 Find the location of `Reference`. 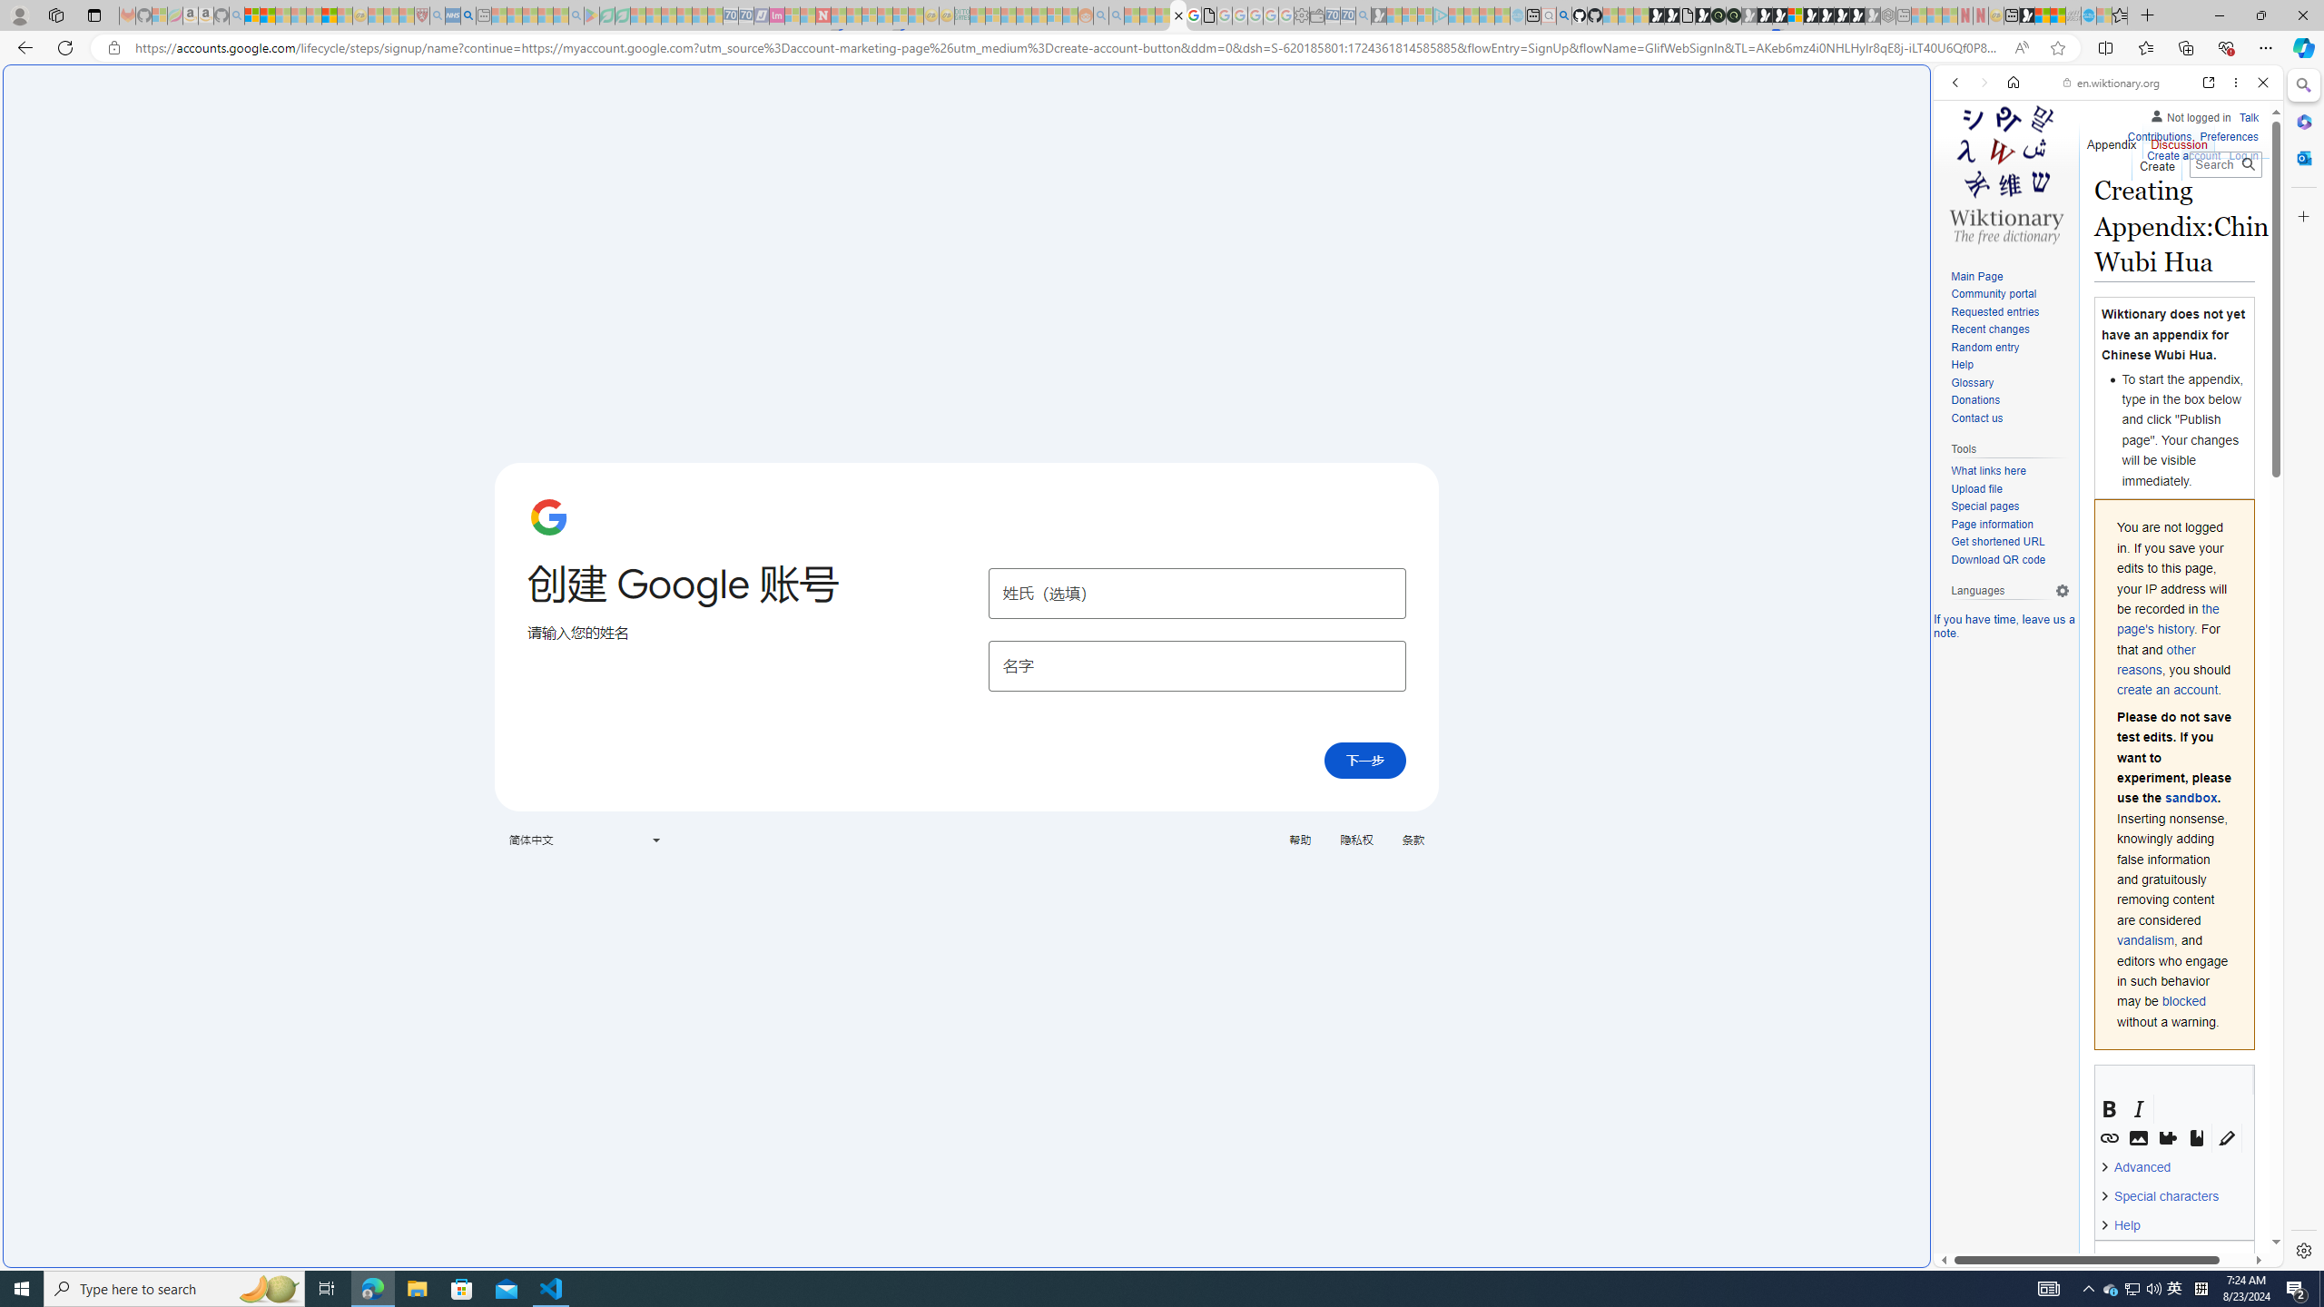

Reference is located at coordinates (2197, 1138).